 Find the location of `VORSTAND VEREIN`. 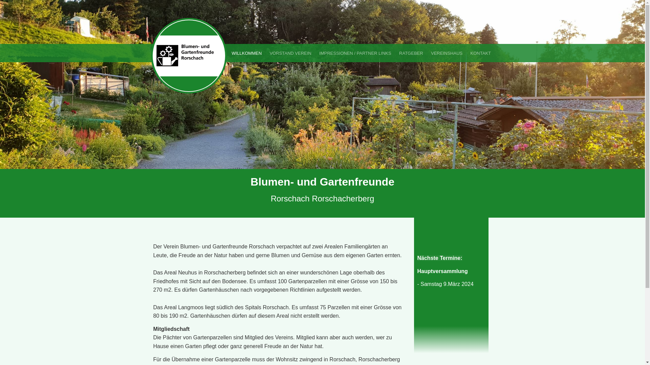

VORSTAND VEREIN is located at coordinates (290, 53).